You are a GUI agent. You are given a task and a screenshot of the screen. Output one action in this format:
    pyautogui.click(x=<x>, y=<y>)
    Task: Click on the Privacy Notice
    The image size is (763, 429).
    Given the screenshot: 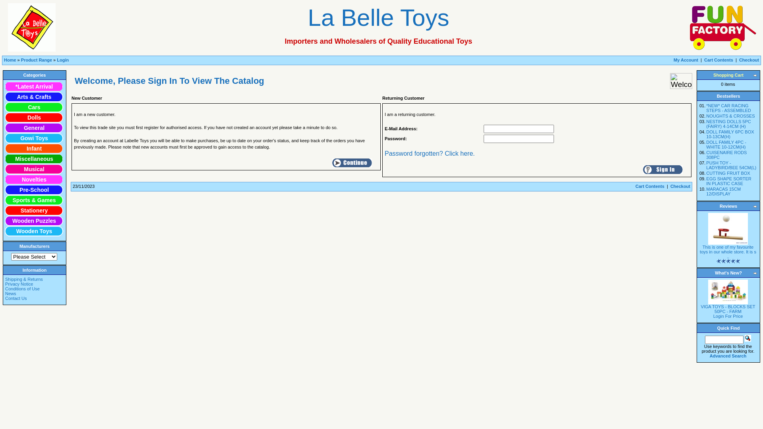 What is the action you would take?
    pyautogui.click(x=34, y=284)
    